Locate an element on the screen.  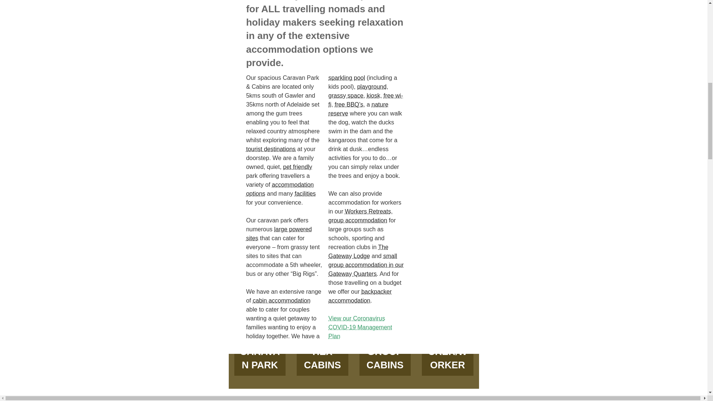
COVID-Clean-Business-certify is located at coordinates (452, 1).